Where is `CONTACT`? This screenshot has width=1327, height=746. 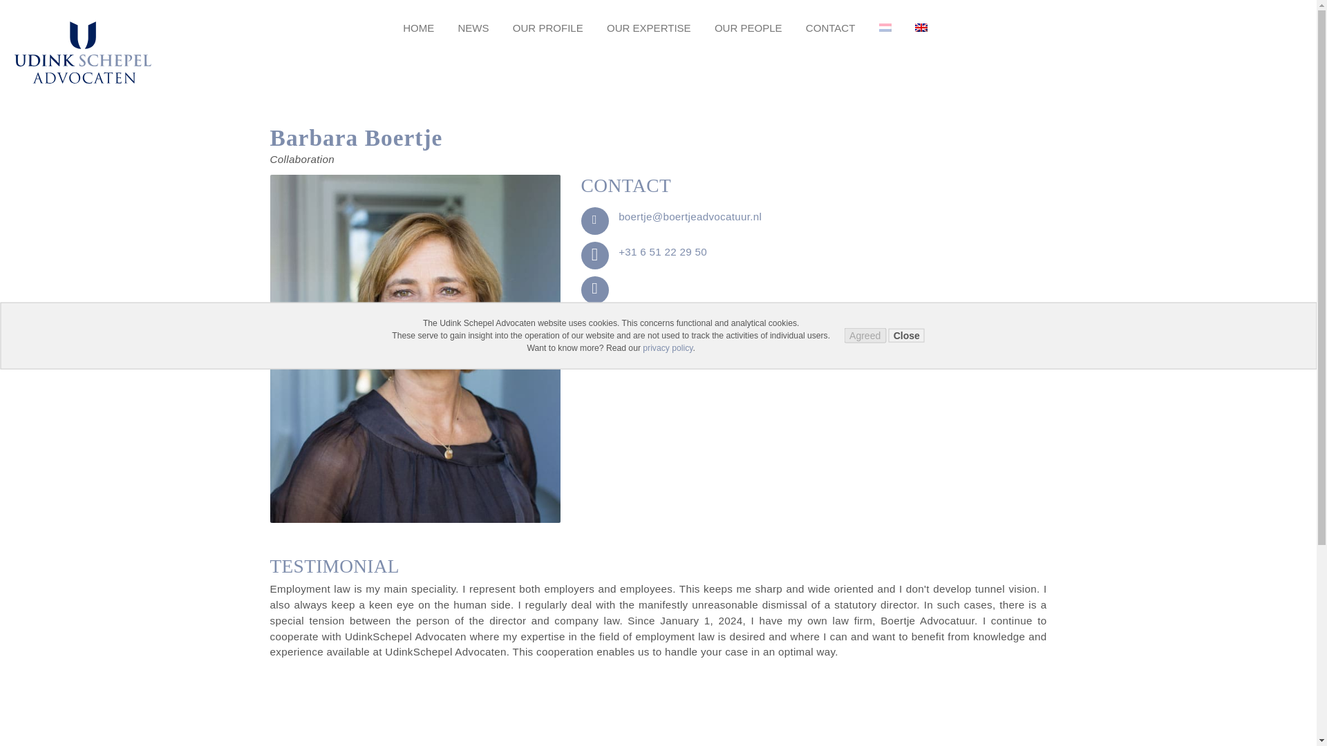
CONTACT is located at coordinates (831, 28).